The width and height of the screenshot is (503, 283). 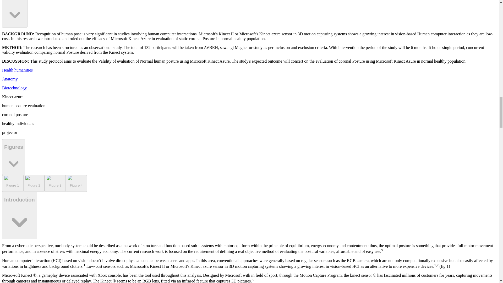 What do you see at coordinates (76, 183) in the screenshot?
I see `Figure 4` at bounding box center [76, 183].